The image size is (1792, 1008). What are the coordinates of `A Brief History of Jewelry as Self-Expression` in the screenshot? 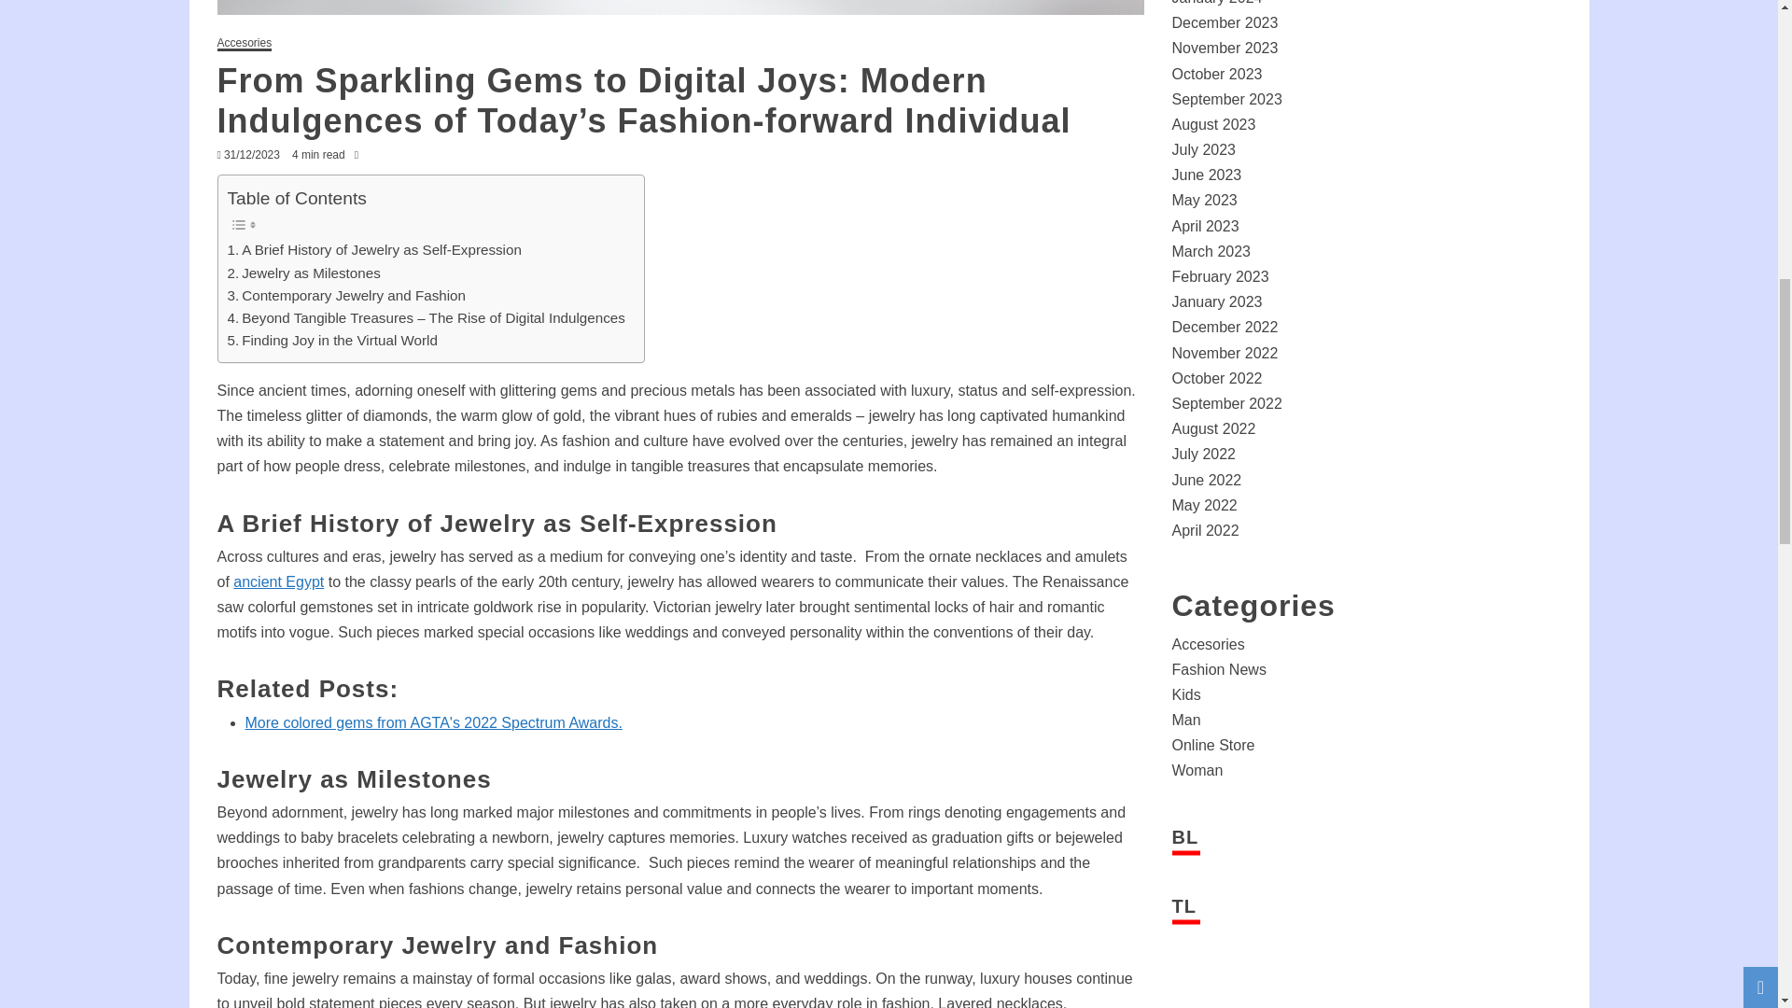 It's located at (373, 249).